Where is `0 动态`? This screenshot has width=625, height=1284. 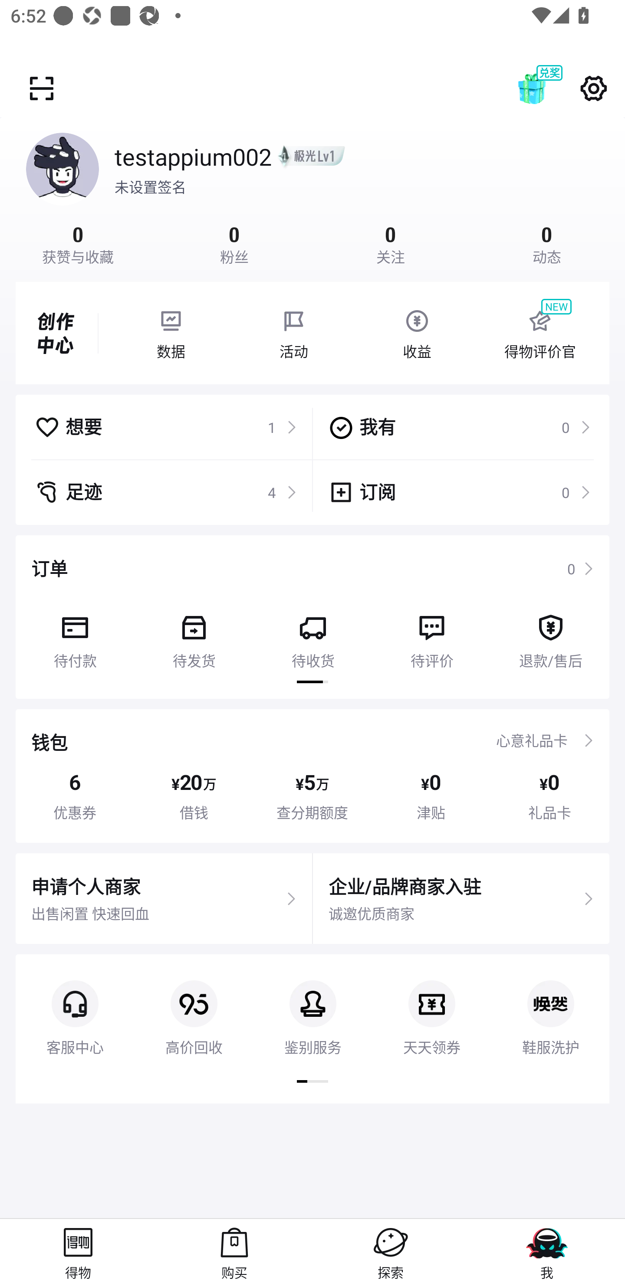 0 动态 is located at coordinates (547, 243).